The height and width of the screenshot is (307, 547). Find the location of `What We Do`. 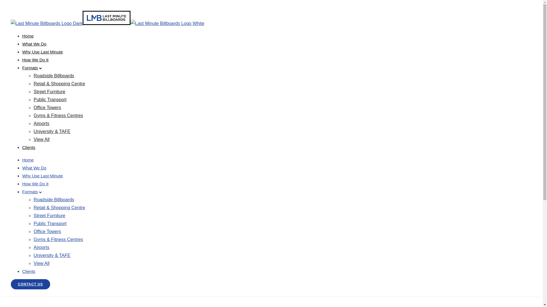

What We Do is located at coordinates (34, 168).